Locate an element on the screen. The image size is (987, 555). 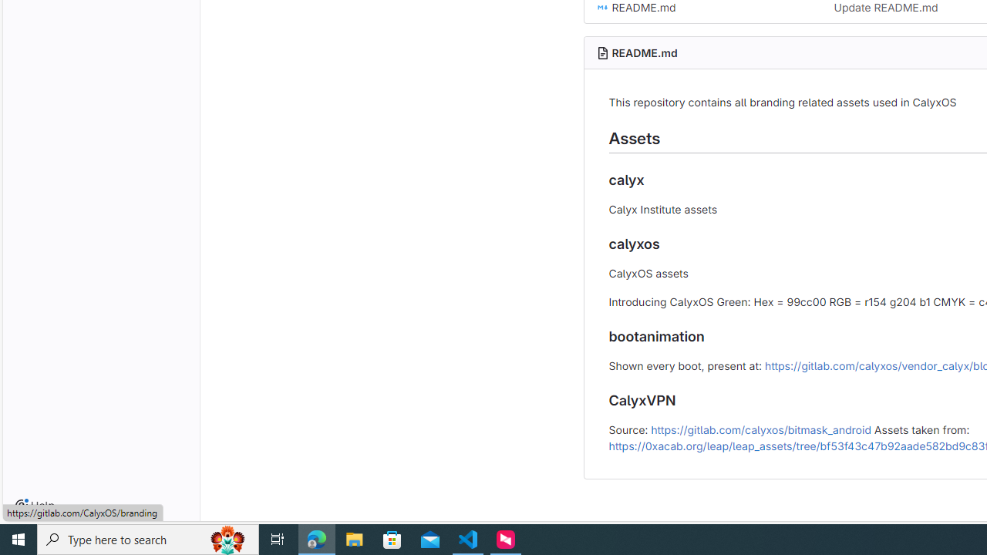
Class: s16 position-relative file-icon is located at coordinates (602, 8).